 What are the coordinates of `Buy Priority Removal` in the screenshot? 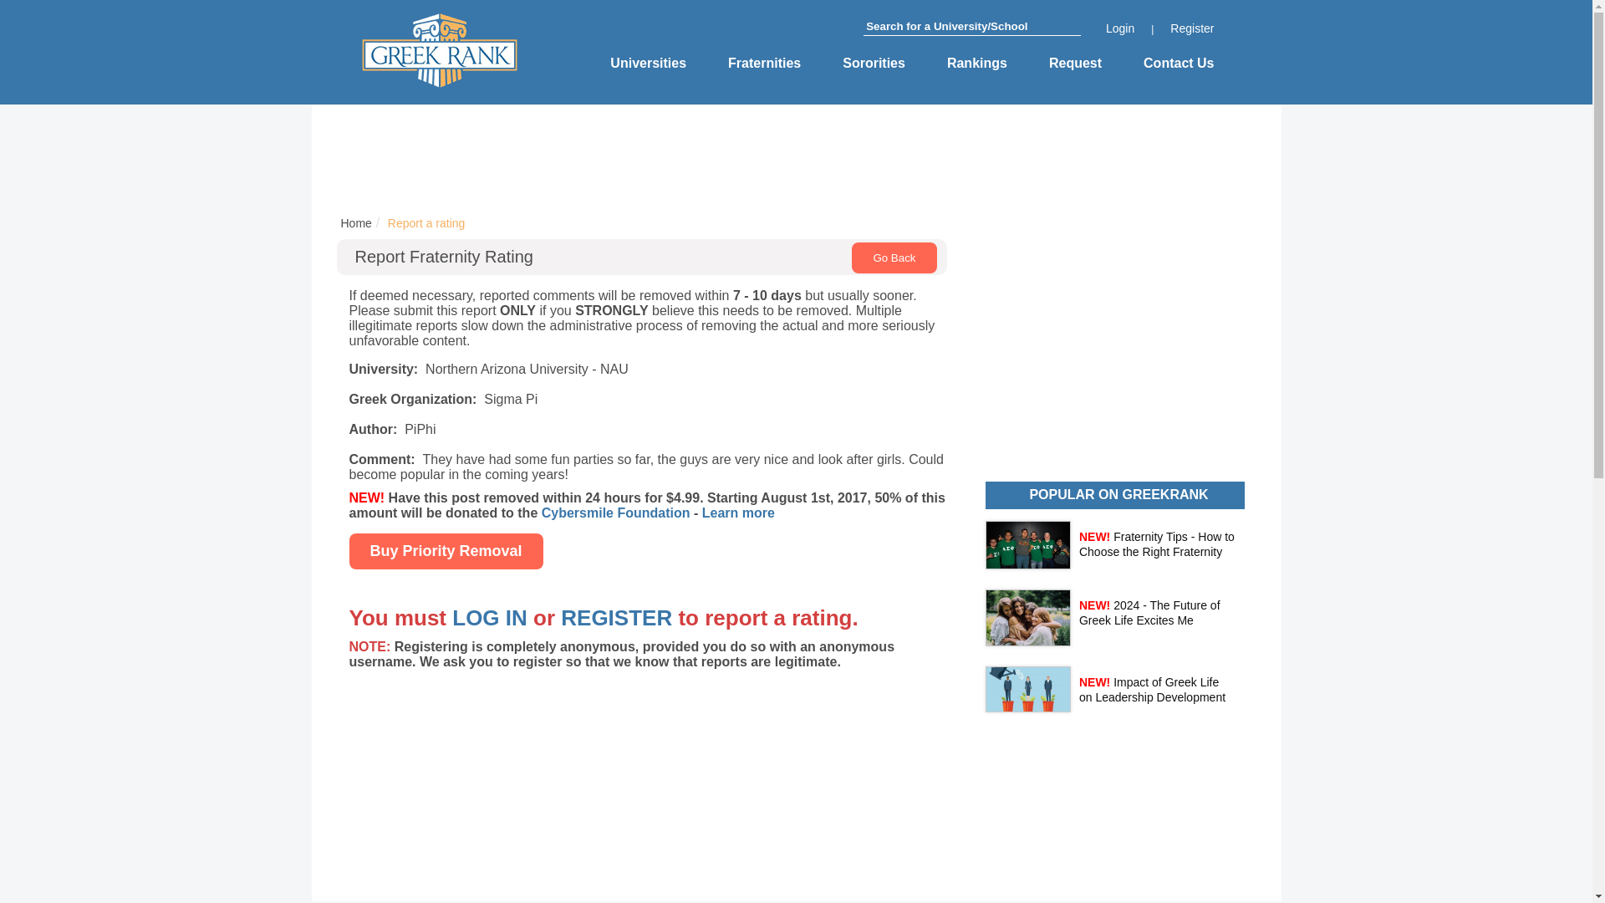 It's located at (446, 552).